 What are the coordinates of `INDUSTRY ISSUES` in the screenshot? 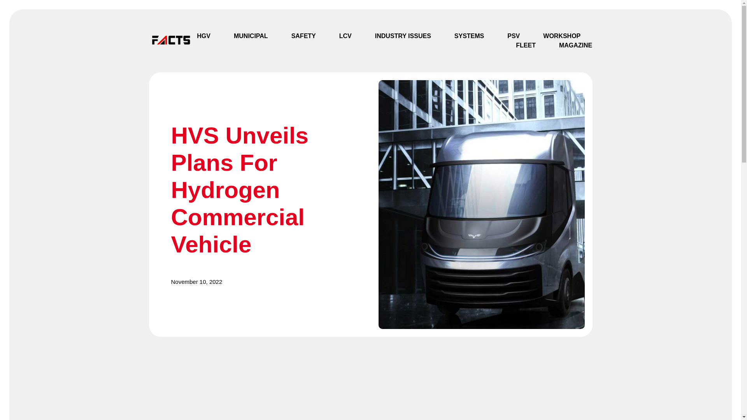 It's located at (403, 36).